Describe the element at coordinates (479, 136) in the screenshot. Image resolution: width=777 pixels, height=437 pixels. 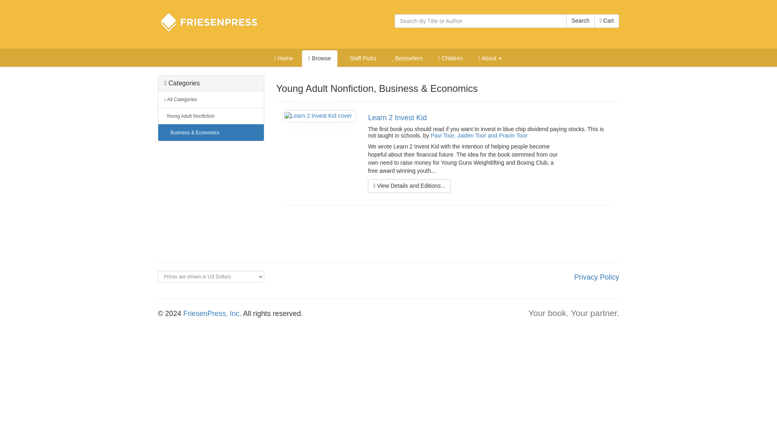
I see `Pavi Toor, Jaiden Toor and Pravin Toor` at that location.